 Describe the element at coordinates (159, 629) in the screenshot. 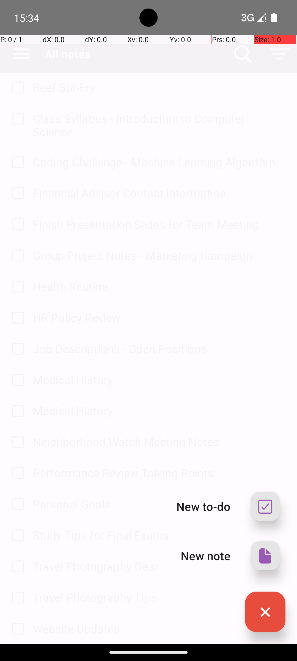

I see `Website Updates` at that location.